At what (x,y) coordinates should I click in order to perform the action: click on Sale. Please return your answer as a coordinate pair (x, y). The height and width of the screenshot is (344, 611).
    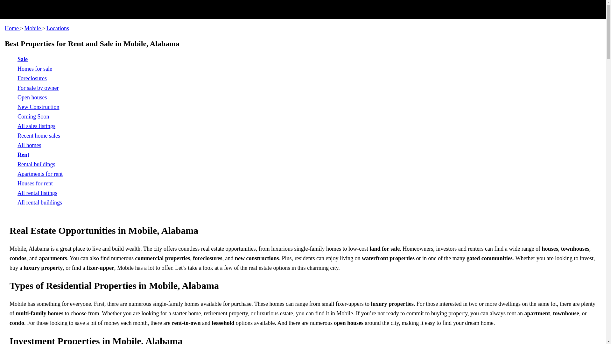
    Looking at the image, I should click on (22, 59).